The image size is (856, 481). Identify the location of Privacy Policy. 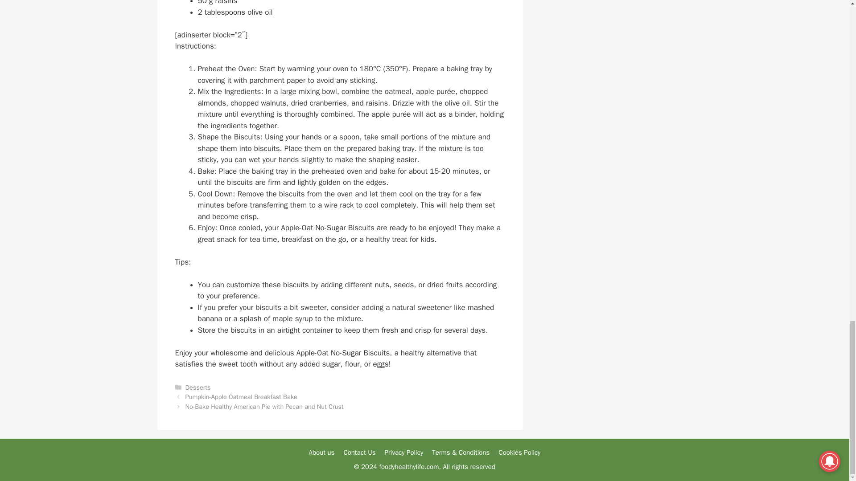
(404, 452).